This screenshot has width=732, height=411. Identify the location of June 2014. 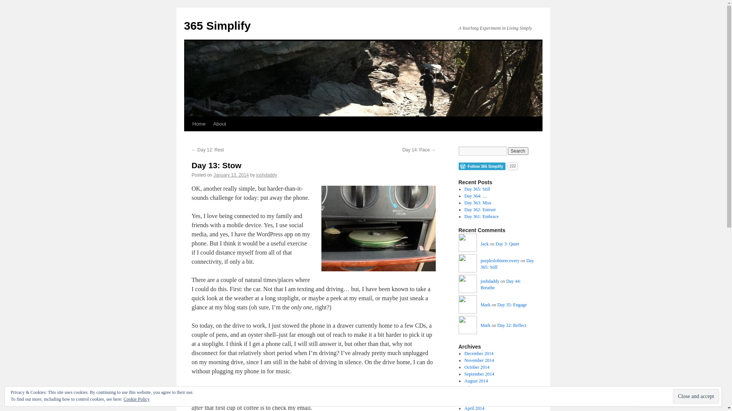
(474, 395).